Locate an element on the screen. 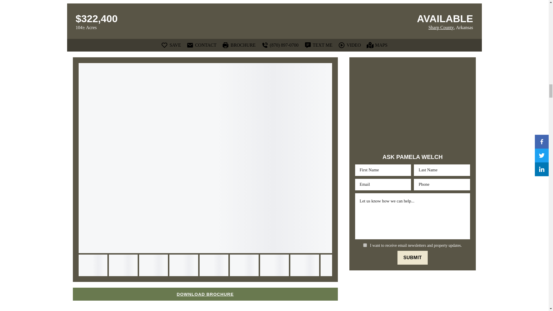 Image resolution: width=553 pixels, height=311 pixels. 1 is located at coordinates (365, 245).